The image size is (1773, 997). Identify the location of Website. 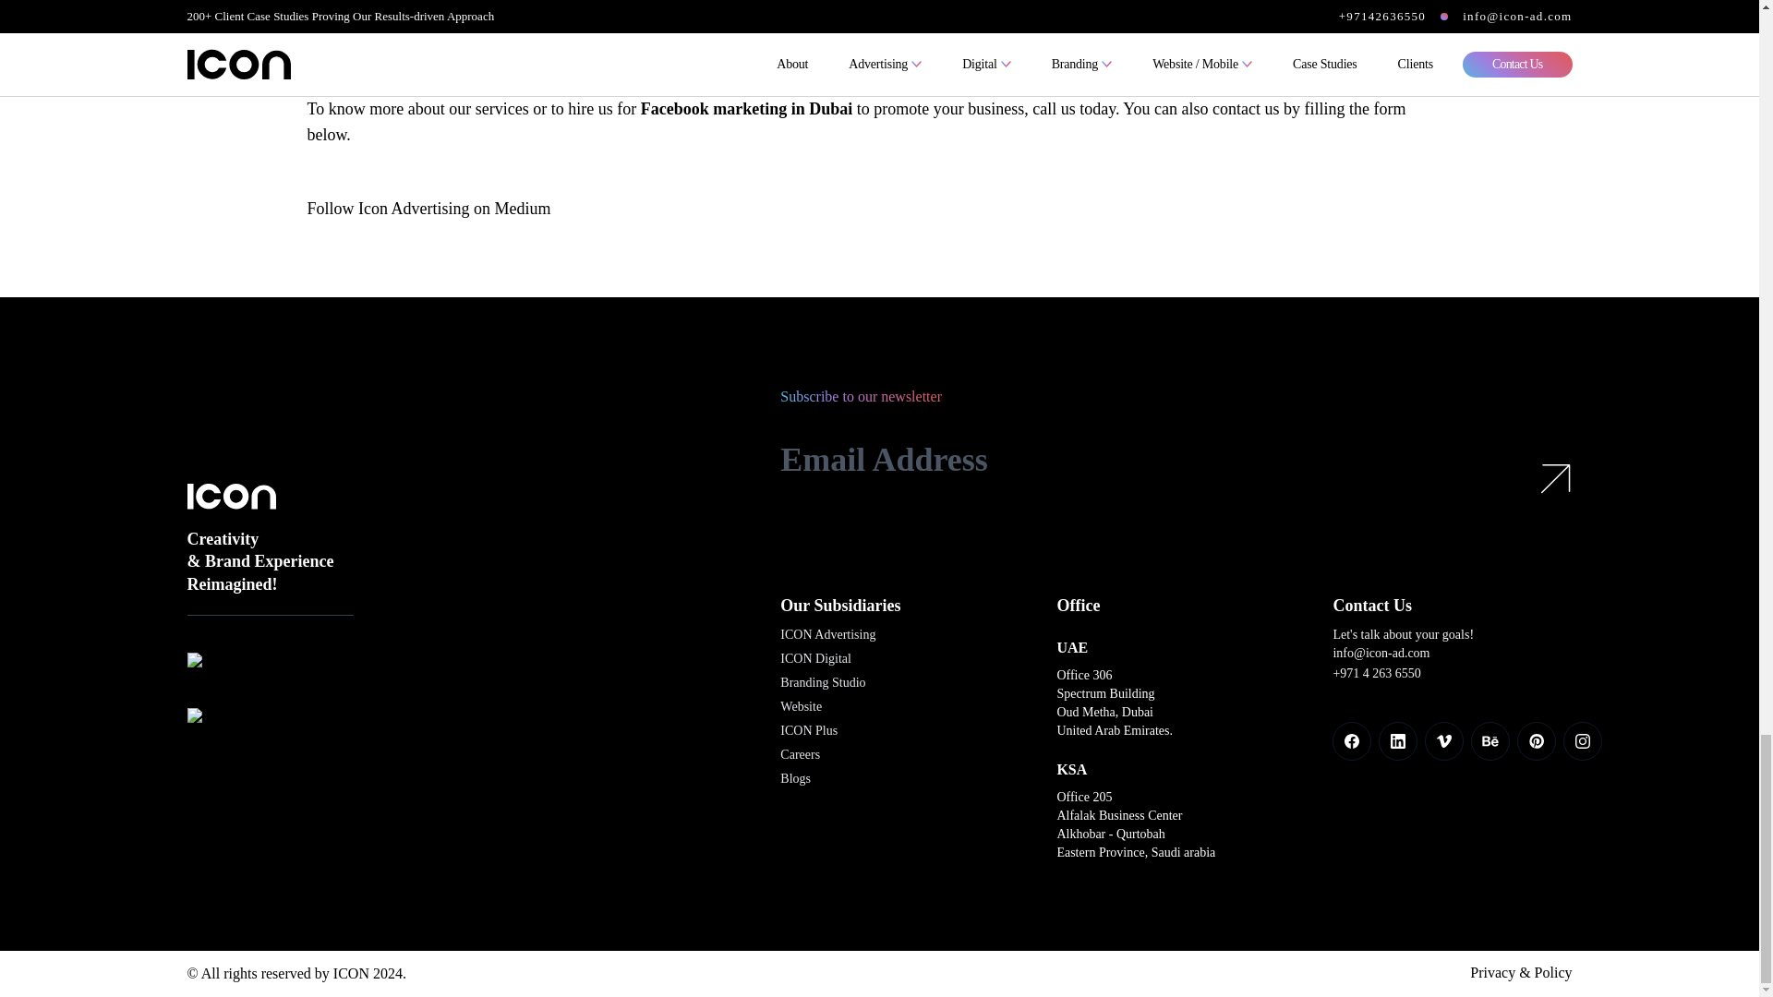
(801, 707).